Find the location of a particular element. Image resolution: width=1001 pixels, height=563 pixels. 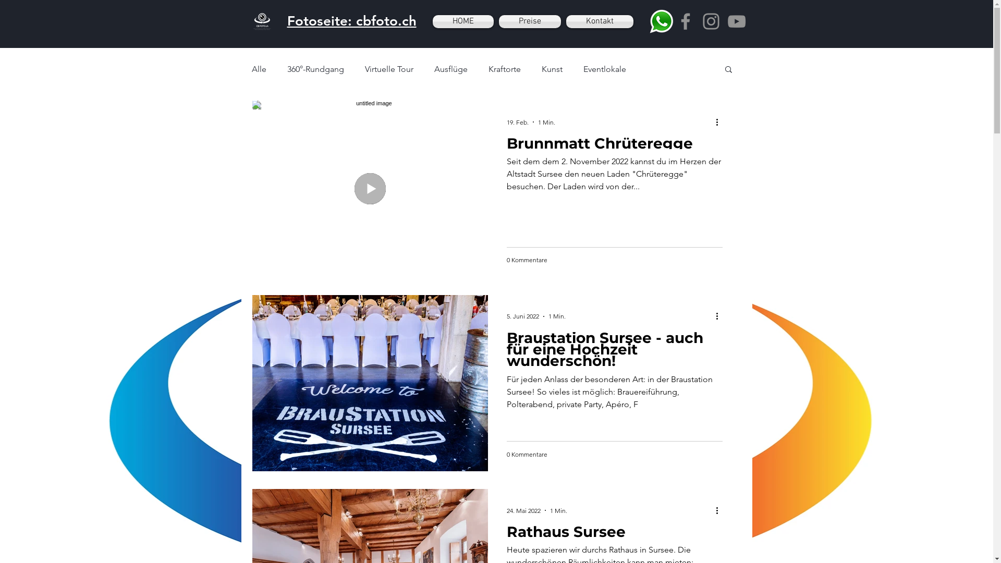

Kontakt is located at coordinates (598, 22).